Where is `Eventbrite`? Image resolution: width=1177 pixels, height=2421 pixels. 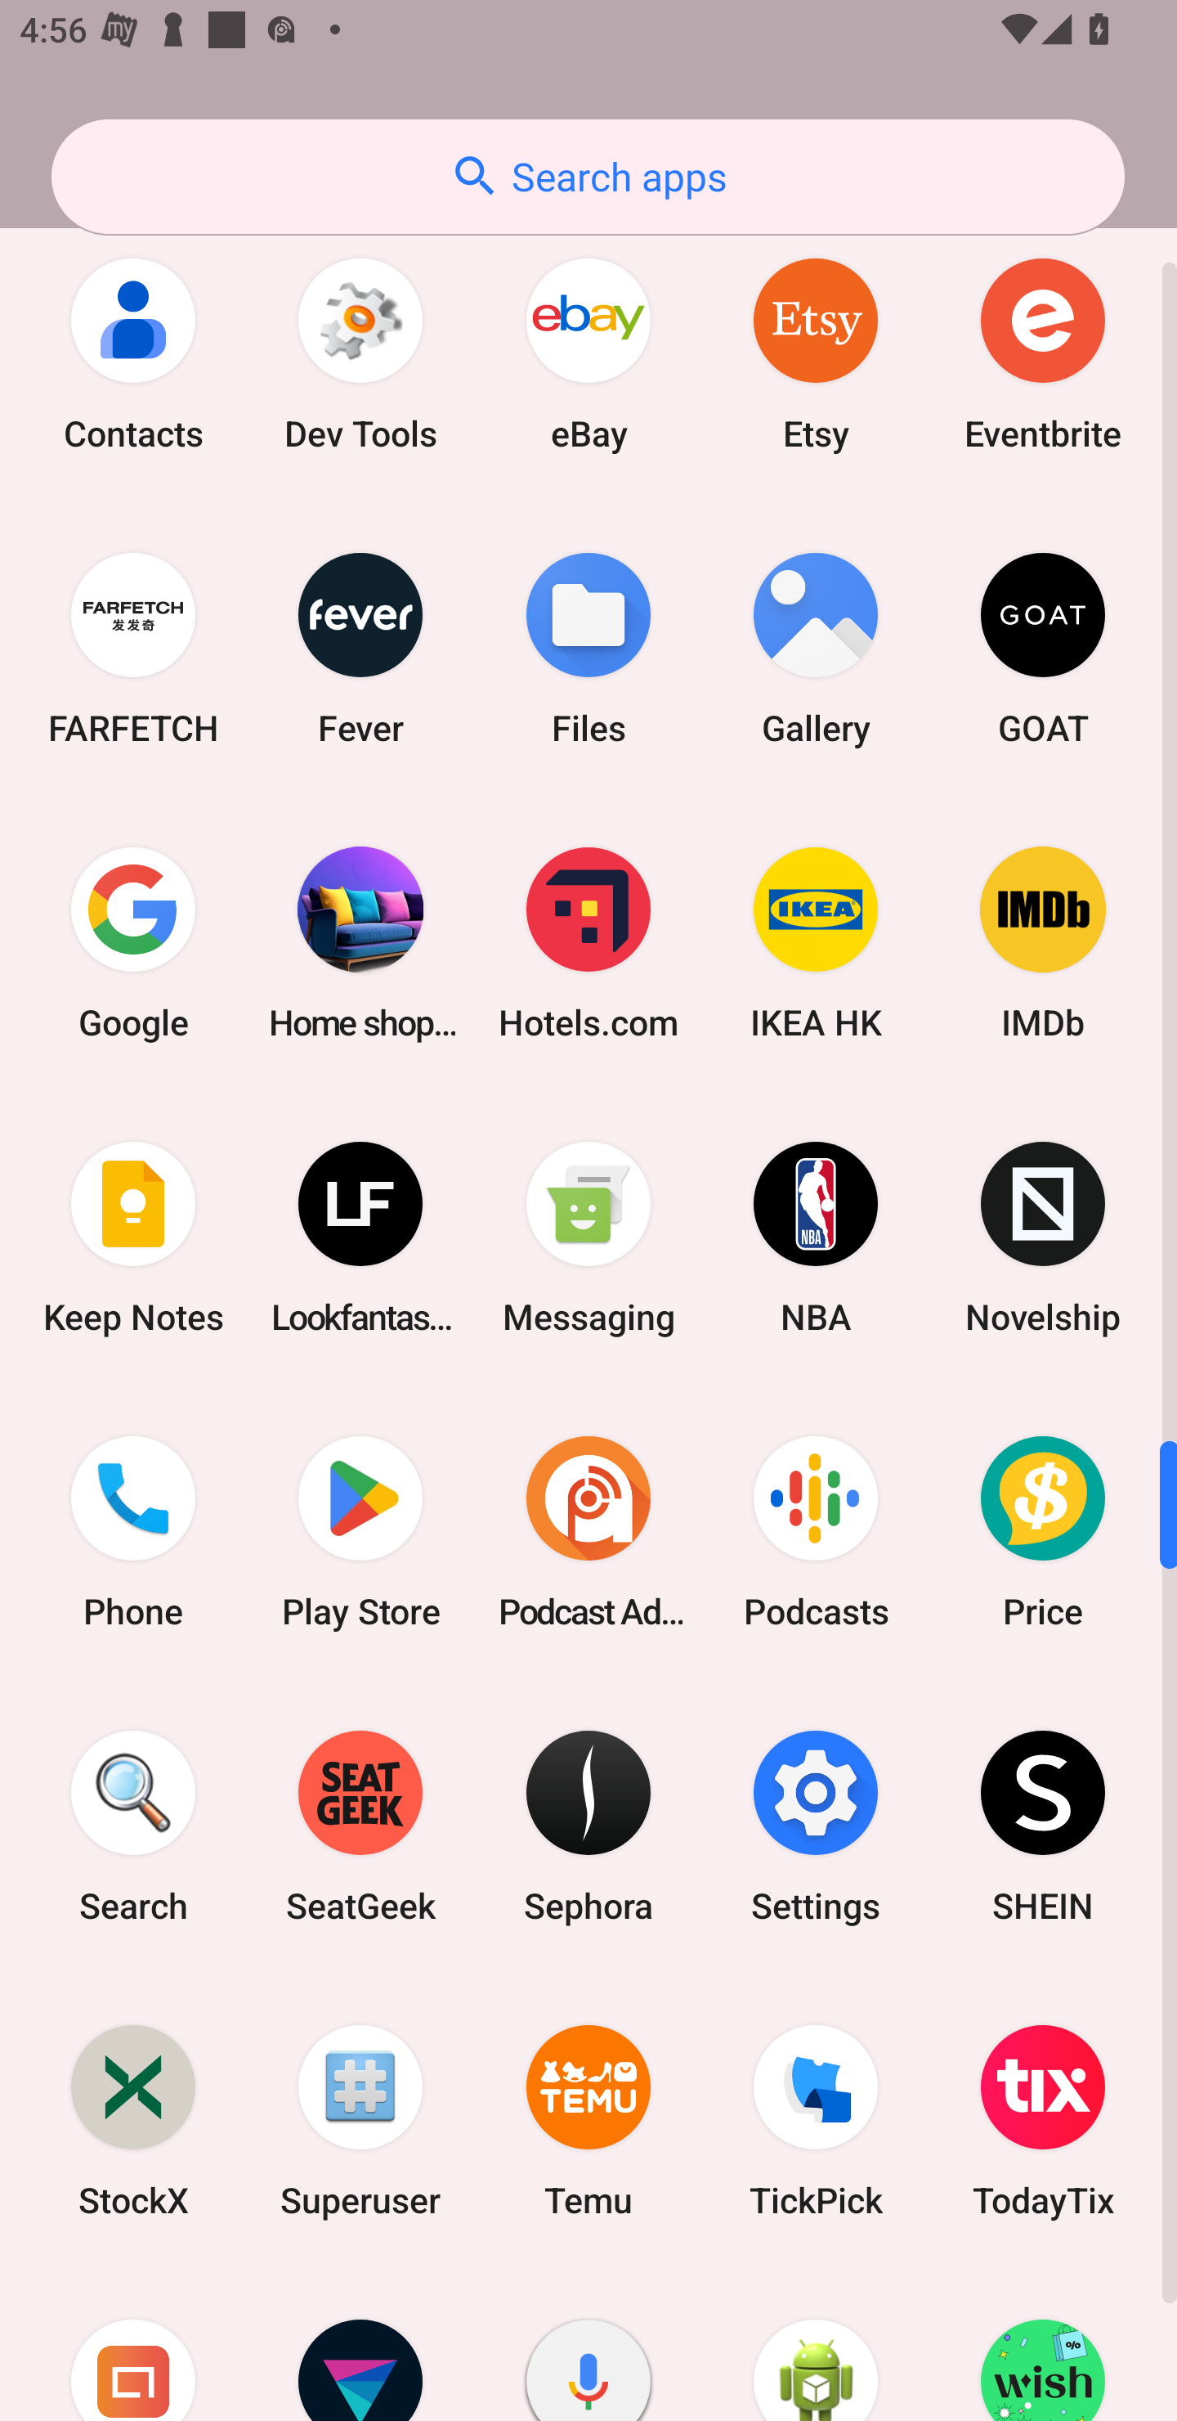
Eventbrite is located at coordinates (1043, 353).